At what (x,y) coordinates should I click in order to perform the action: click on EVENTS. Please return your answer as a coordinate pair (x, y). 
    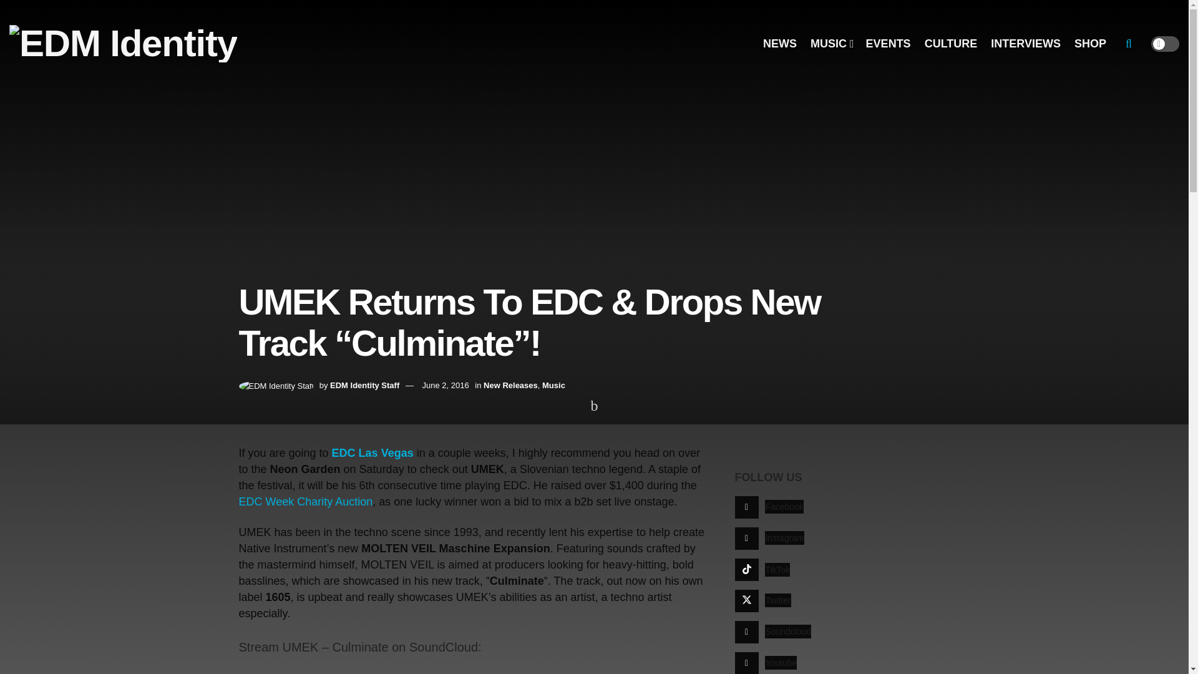
    Looking at the image, I should click on (889, 44).